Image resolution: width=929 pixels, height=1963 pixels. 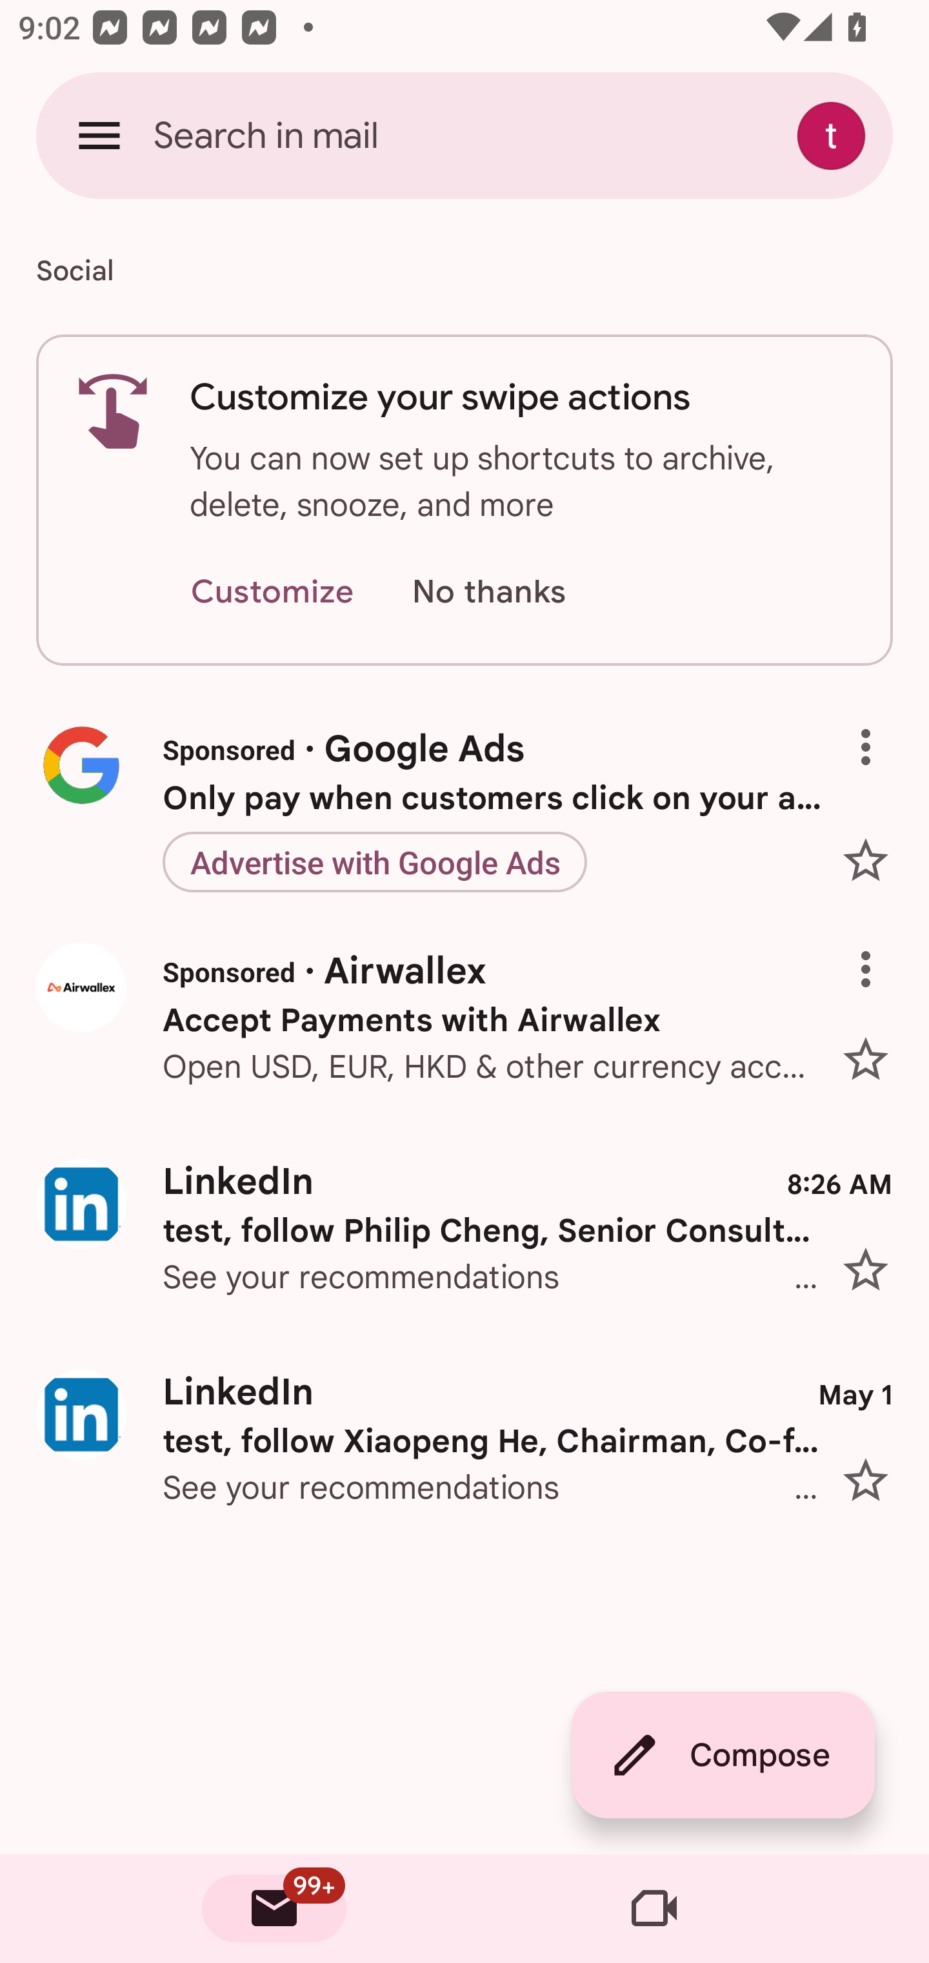 I want to click on Meet, so click(x=654, y=1909).